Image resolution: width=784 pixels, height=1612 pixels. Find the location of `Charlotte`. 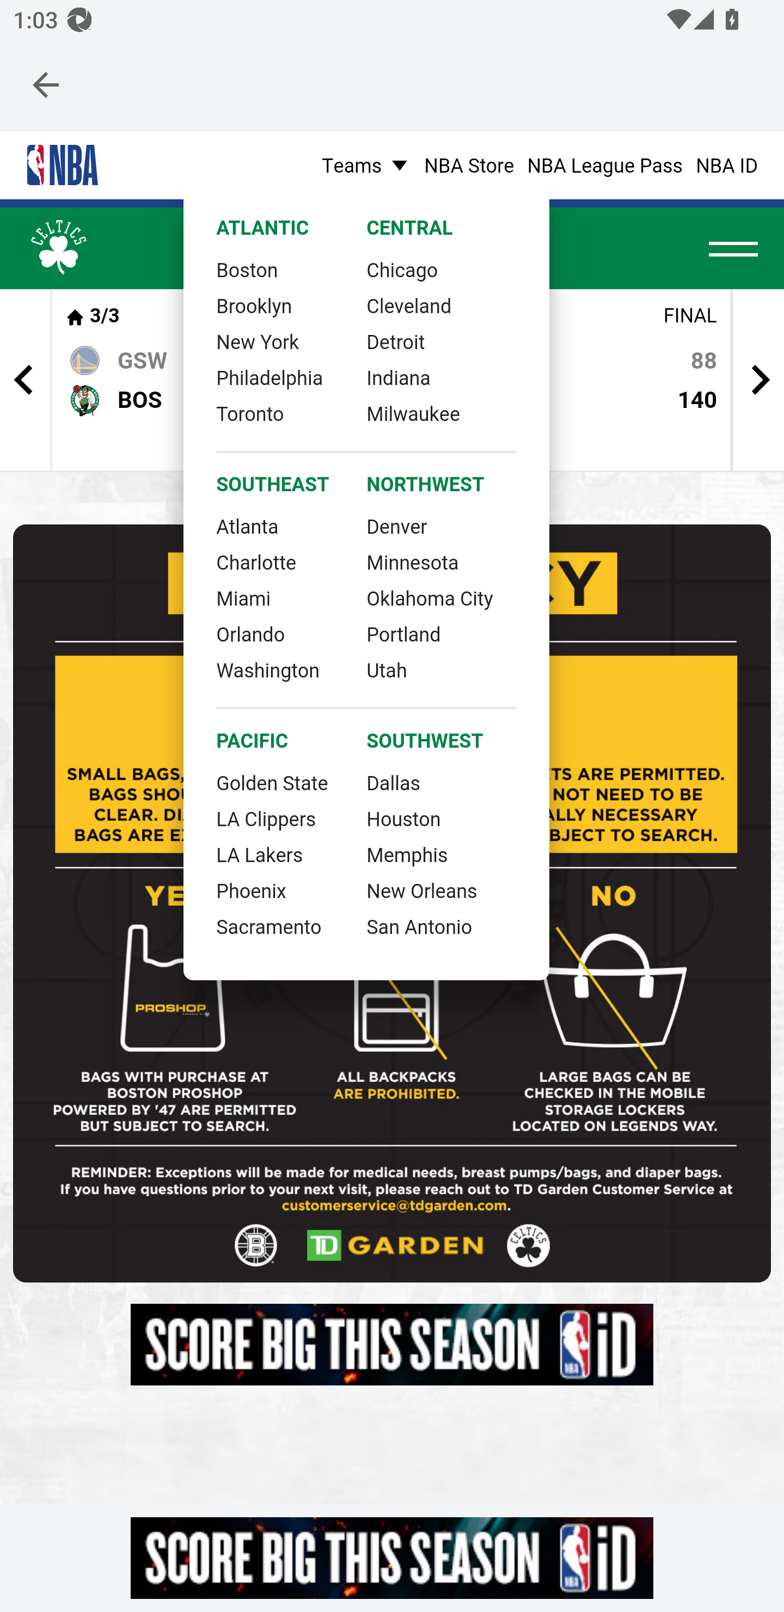

Charlotte is located at coordinates (256, 561).